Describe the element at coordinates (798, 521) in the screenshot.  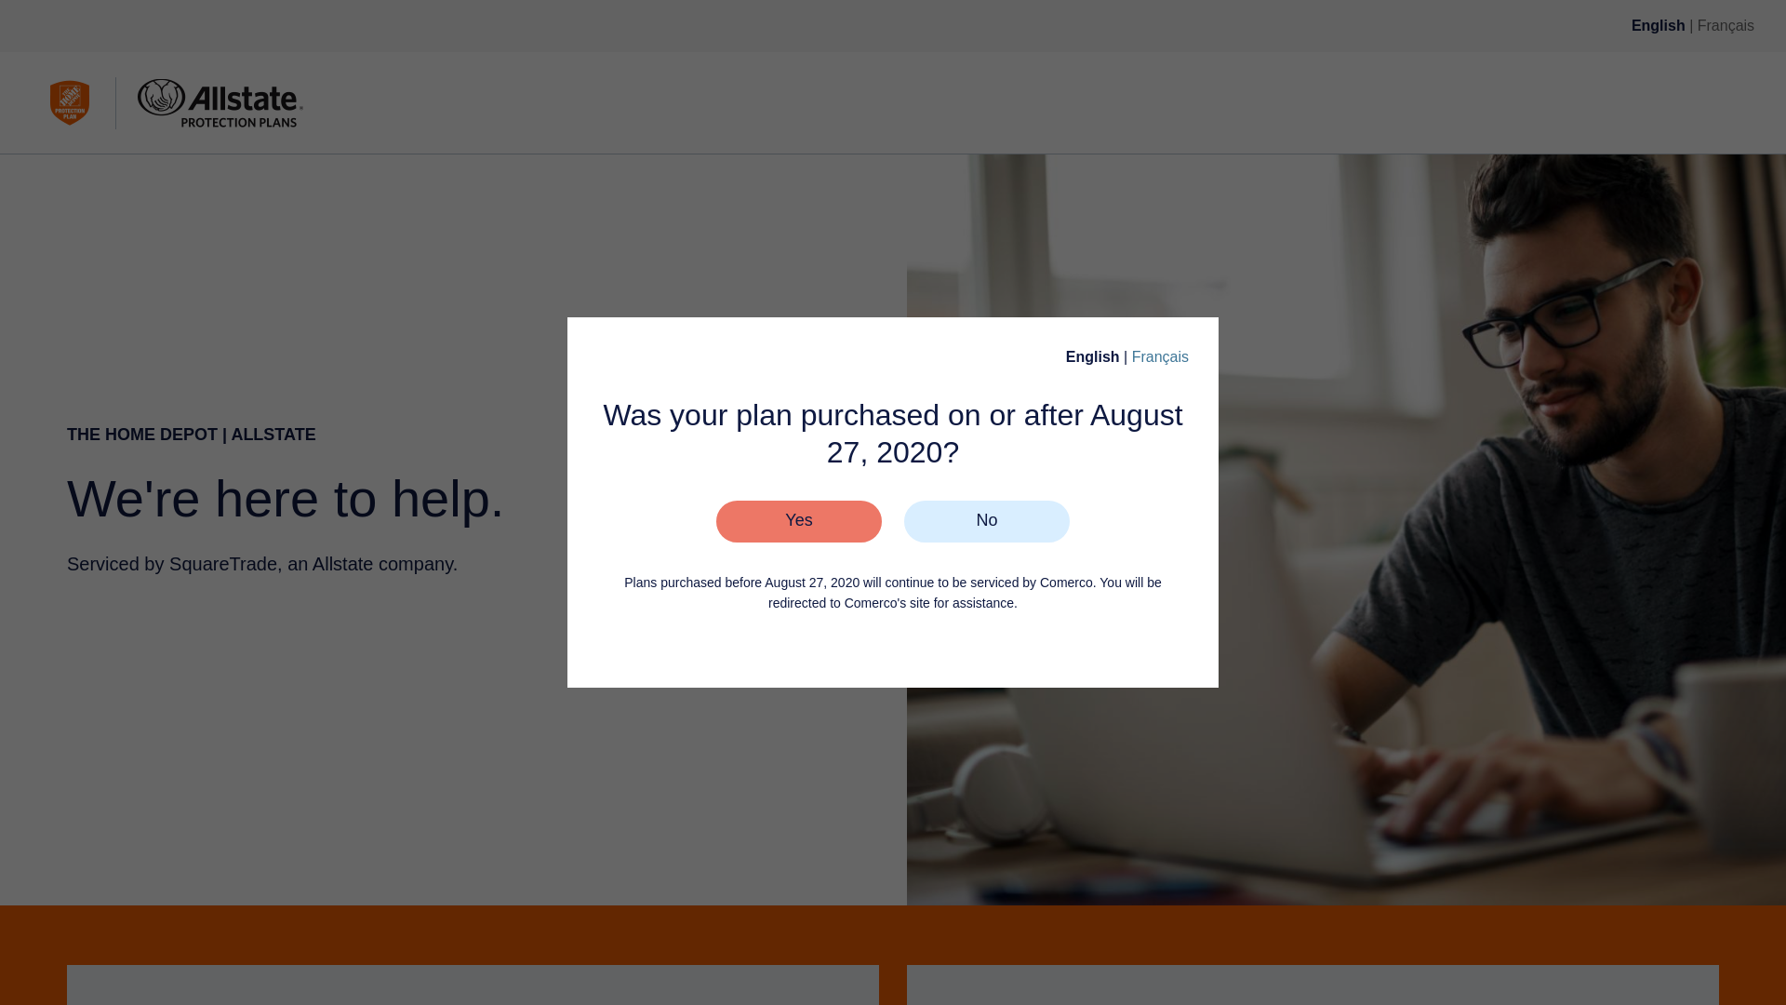
I see `Yes` at that location.